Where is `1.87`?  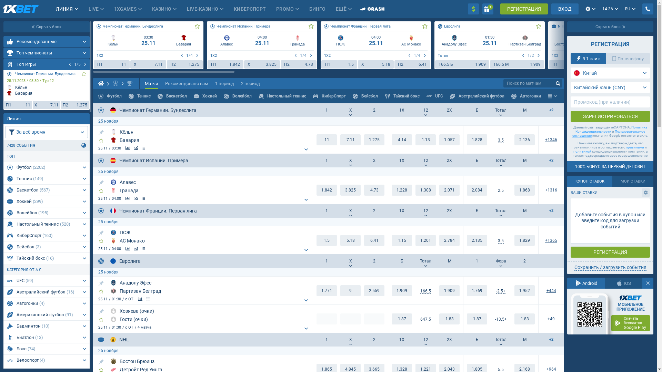
1.87 is located at coordinates (402, 319).